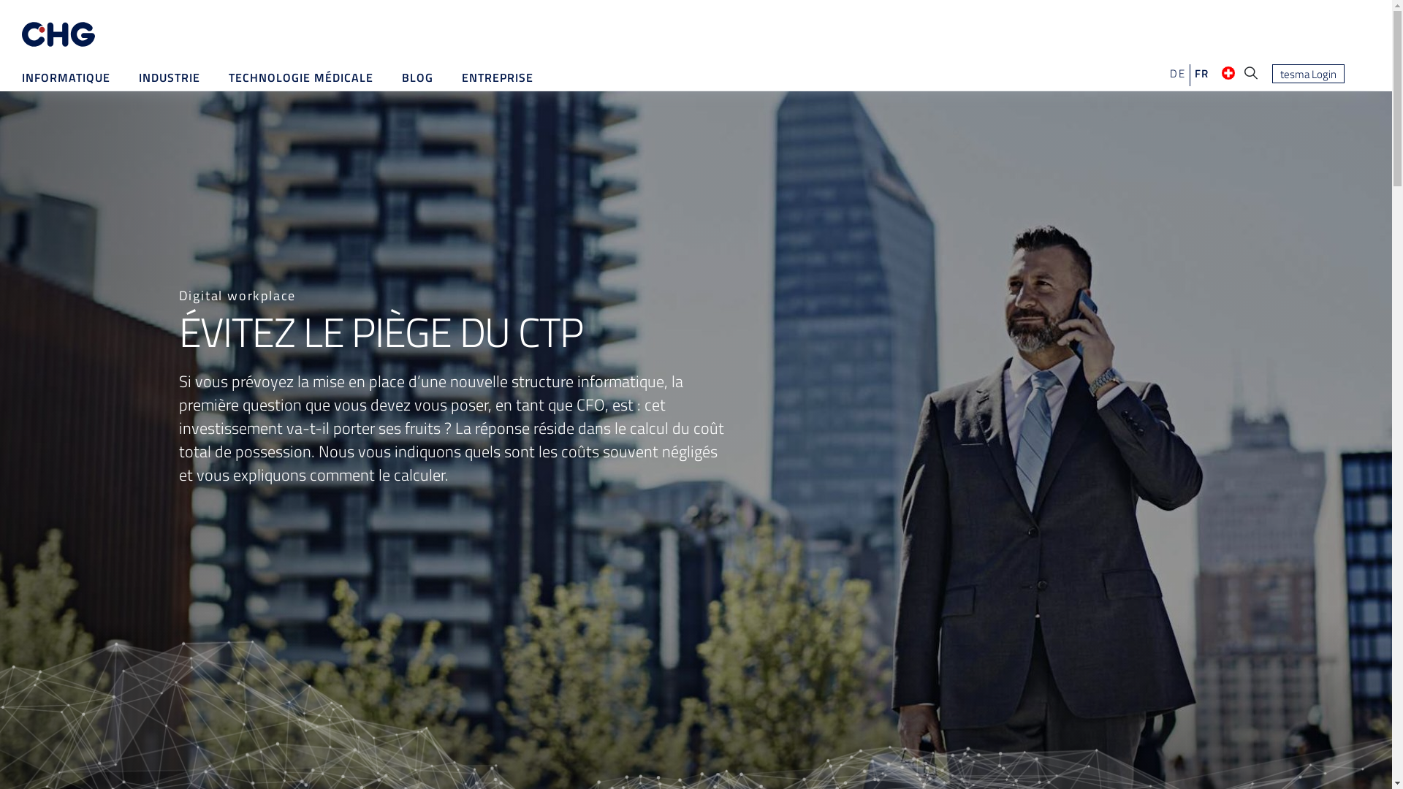 The height and width of the screenshot is (789, 1403). I want to click on INFORMATIQUE, so click(66, 77).